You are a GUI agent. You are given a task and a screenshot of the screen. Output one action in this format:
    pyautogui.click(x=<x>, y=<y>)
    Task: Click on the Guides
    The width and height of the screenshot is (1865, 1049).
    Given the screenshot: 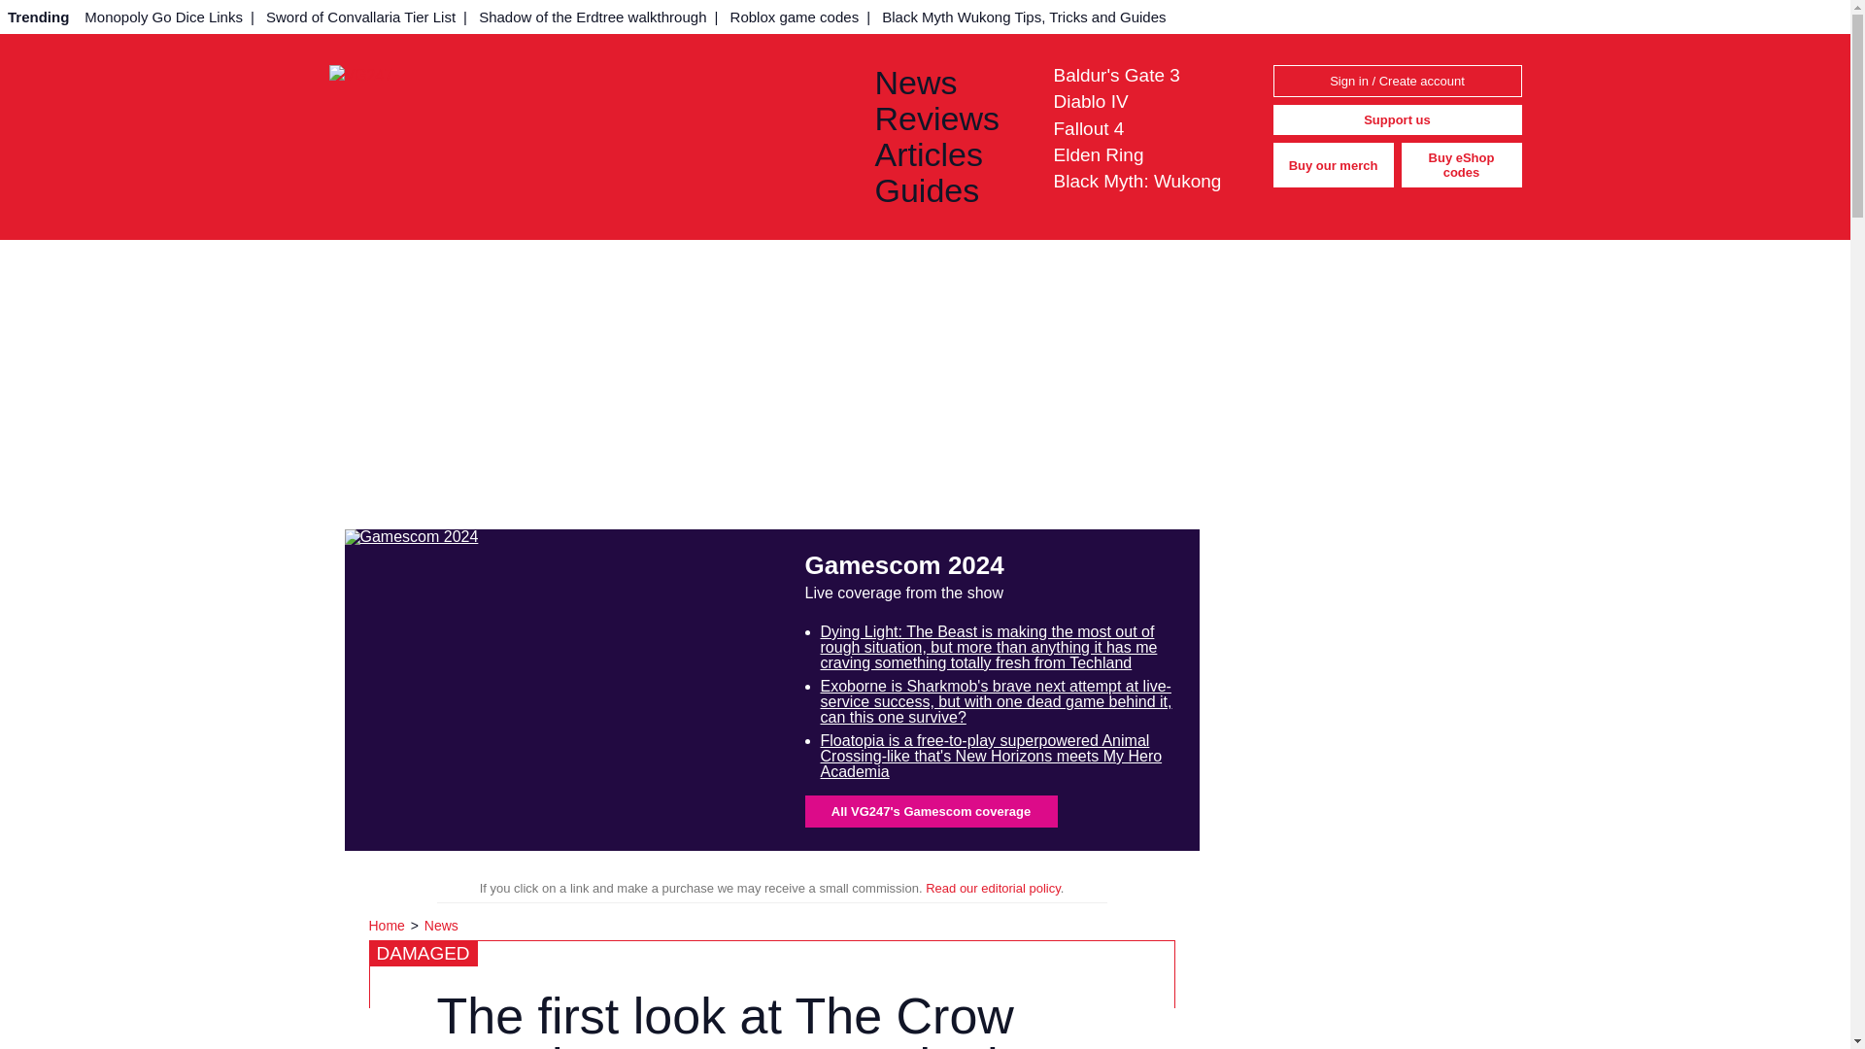 What is the action you would take?
    pyautogui.click(x=948, y=190)
    